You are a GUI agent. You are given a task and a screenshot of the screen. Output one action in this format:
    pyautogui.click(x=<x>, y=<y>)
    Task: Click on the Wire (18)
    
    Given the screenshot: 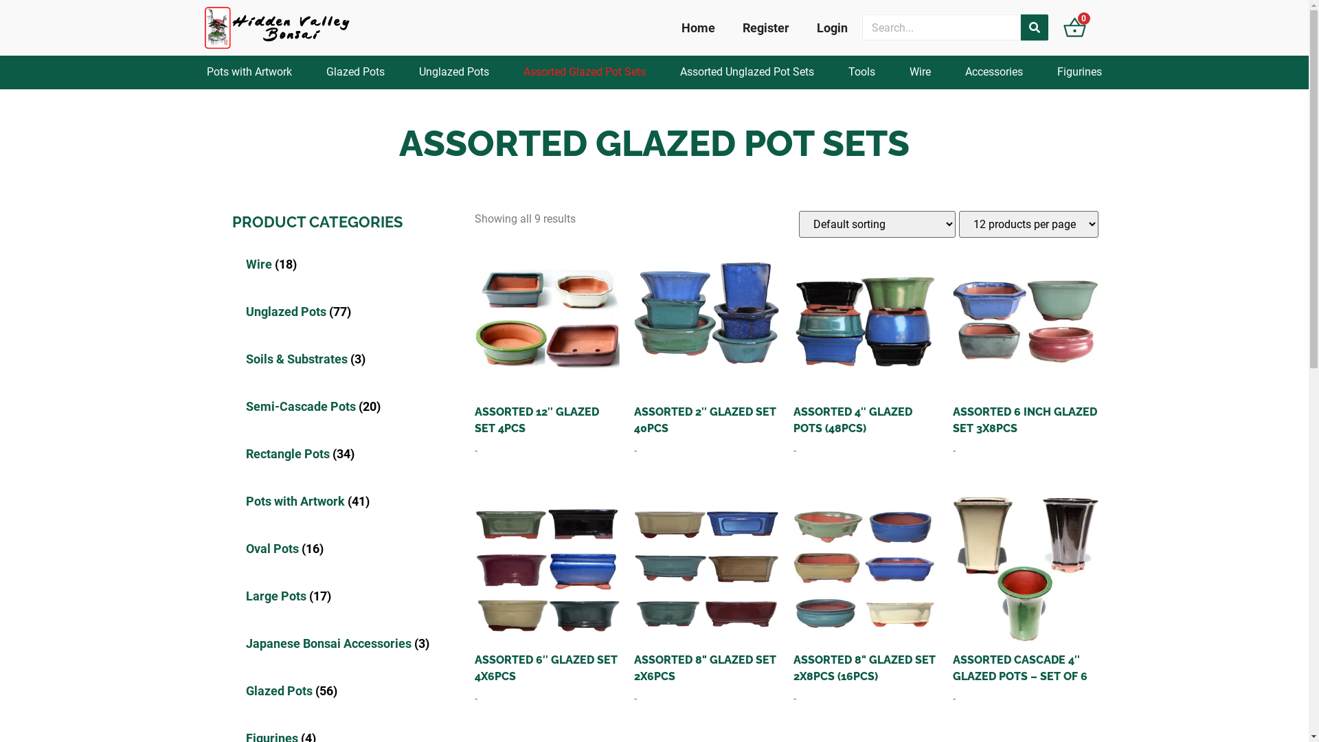 What is the action you would take?
    pyautogui.click(x=264, y=264)
    